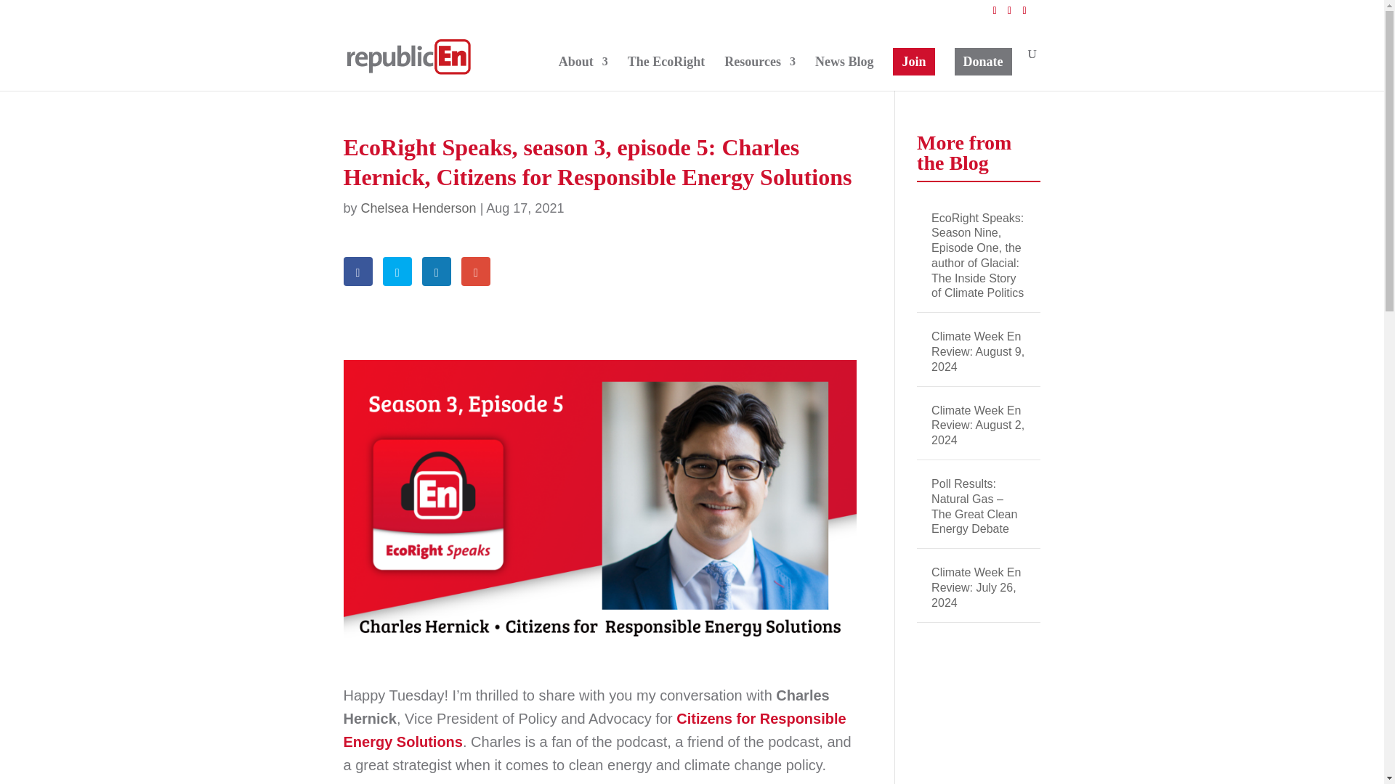  What do you see at coordinates (418, 208) in the screenshot?
I see `Posts by Chelsea Henderson` at bounding box center [418, 208].